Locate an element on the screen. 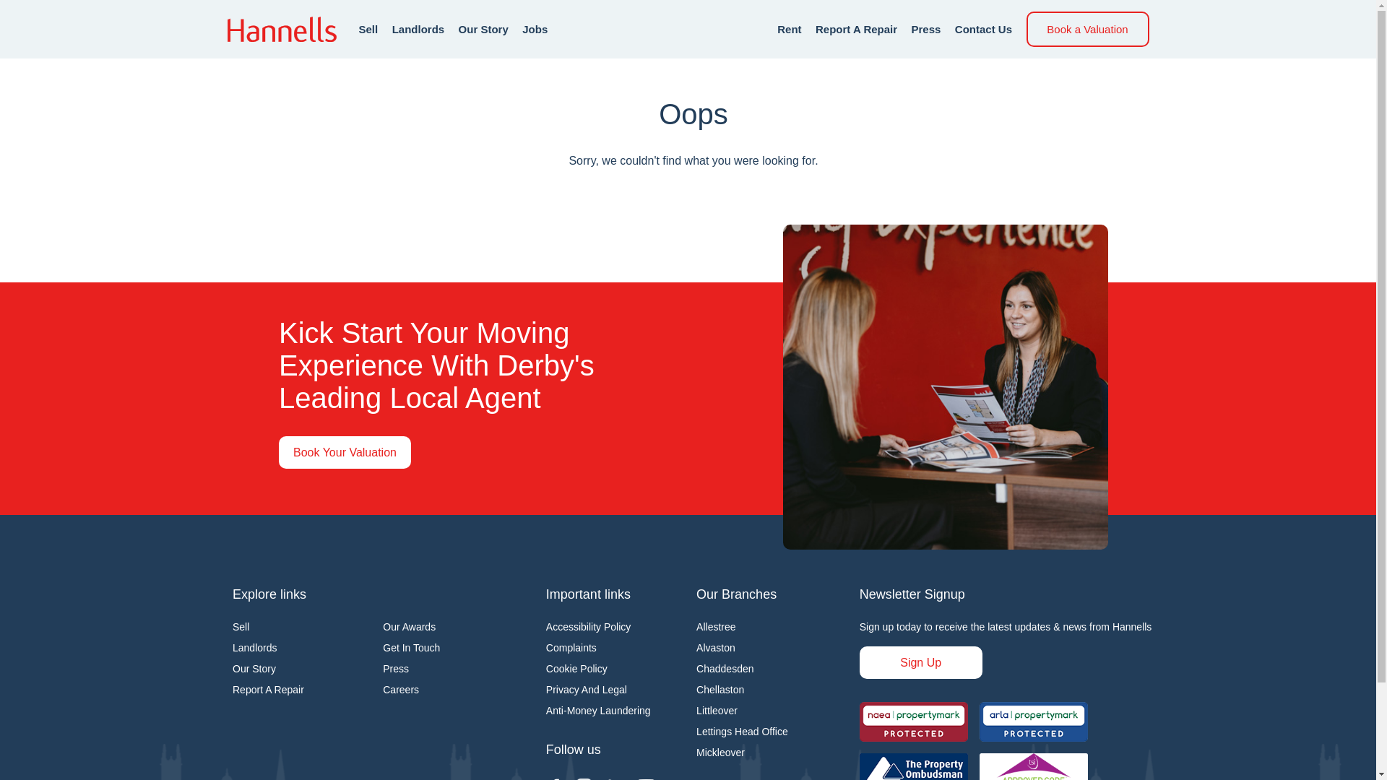 Image resolution: width=1387 pixels, height=780 pixels. Cookie Policy is located at coordinates (576, 669).